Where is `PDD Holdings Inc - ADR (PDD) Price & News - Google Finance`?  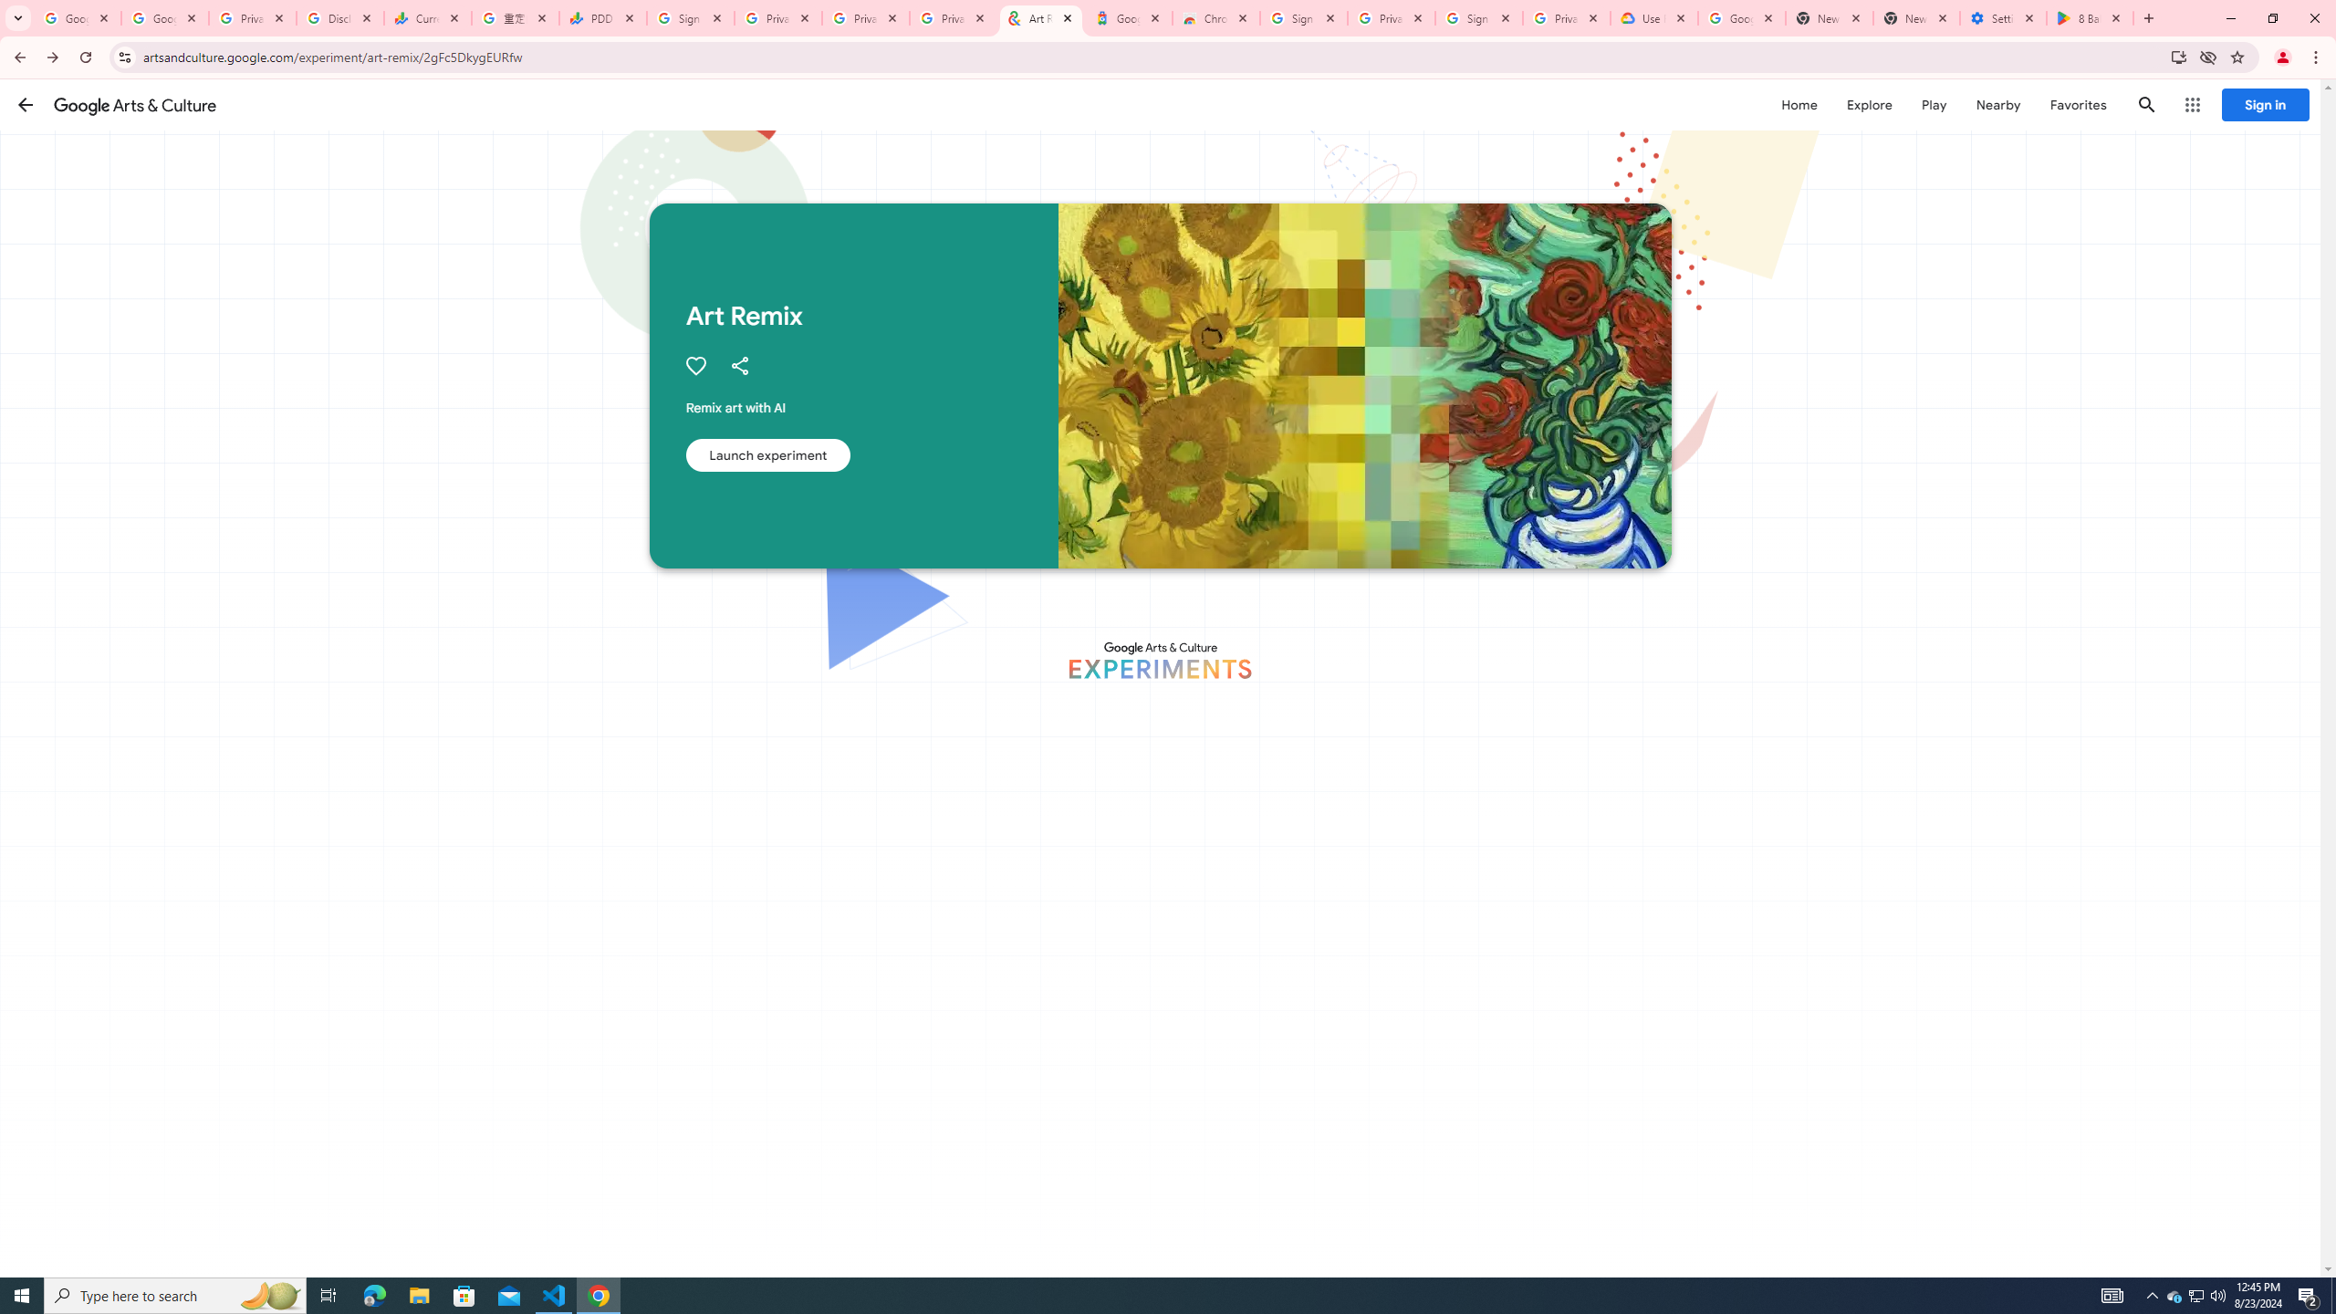
PDD Holdings Inc - ADR (PDD) Price & News - Google Finance is located at coordinates (602, 18).